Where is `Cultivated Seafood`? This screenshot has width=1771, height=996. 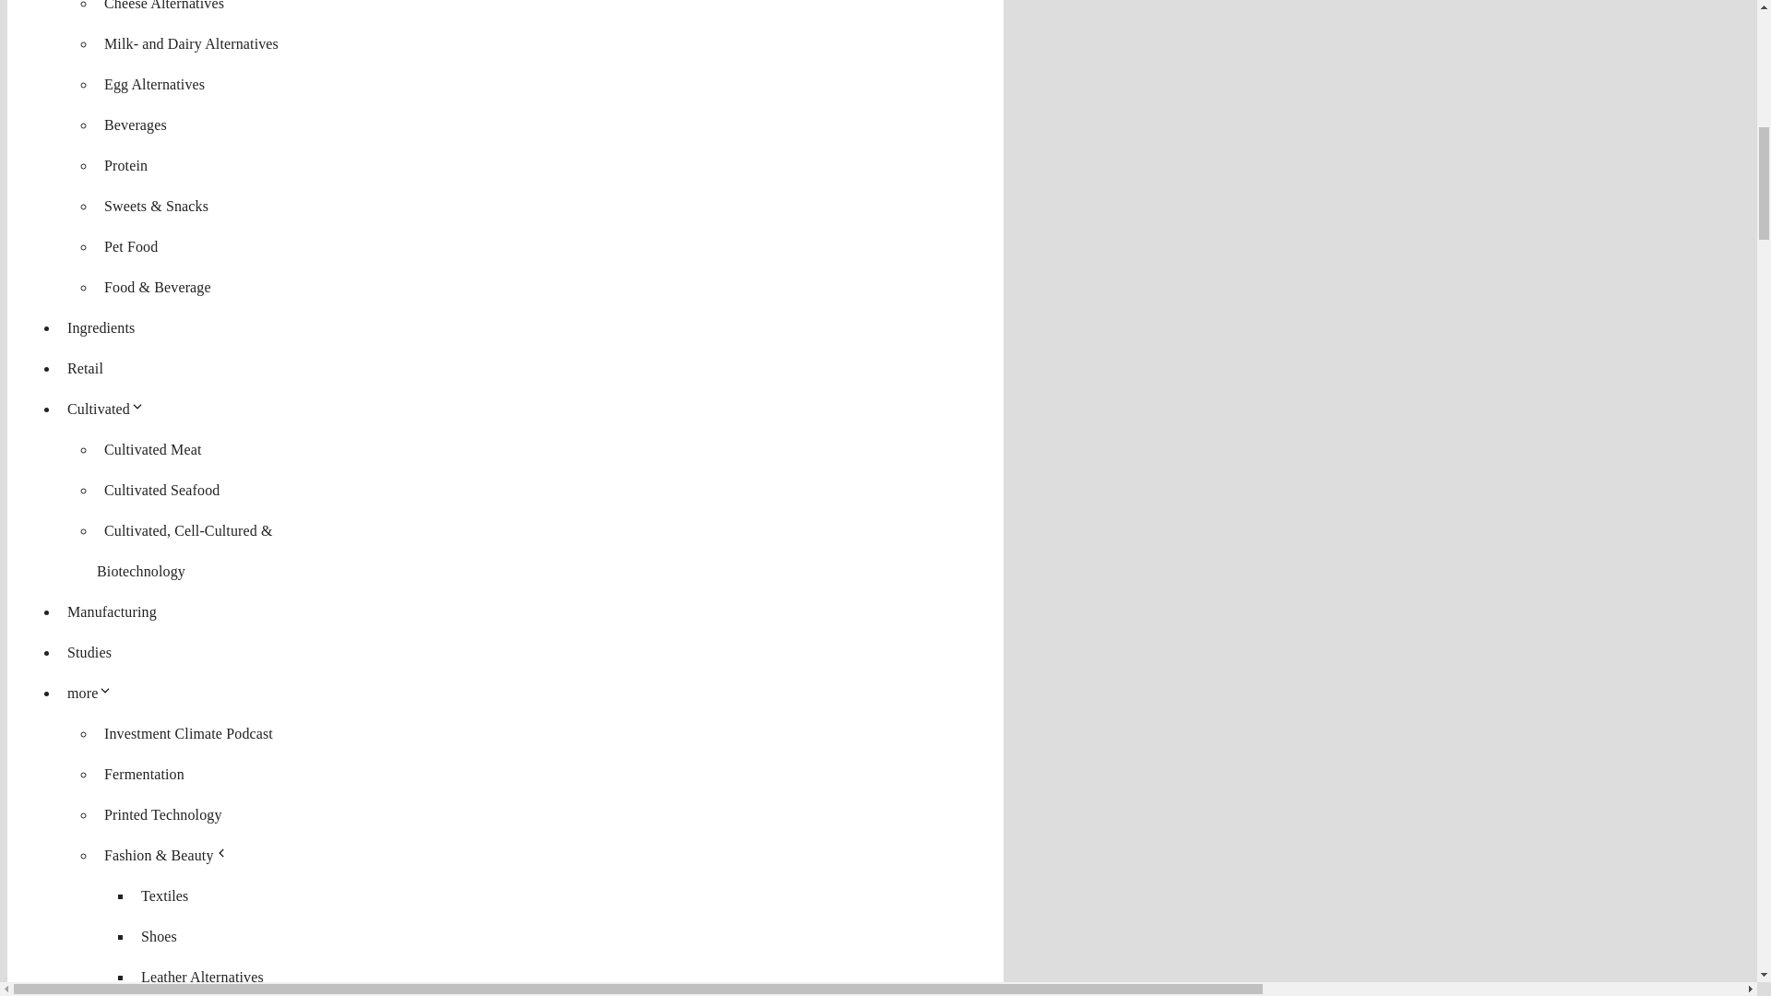
Cultivated Seafood is located at coordinates (161, 490).